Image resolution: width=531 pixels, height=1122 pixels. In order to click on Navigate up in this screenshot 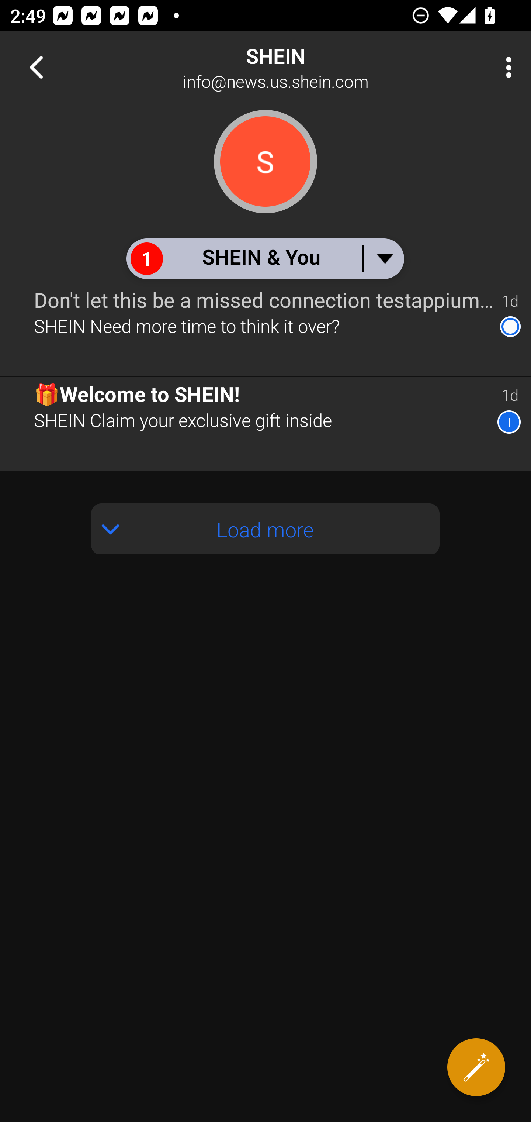, I will do `click(36, 67)`.